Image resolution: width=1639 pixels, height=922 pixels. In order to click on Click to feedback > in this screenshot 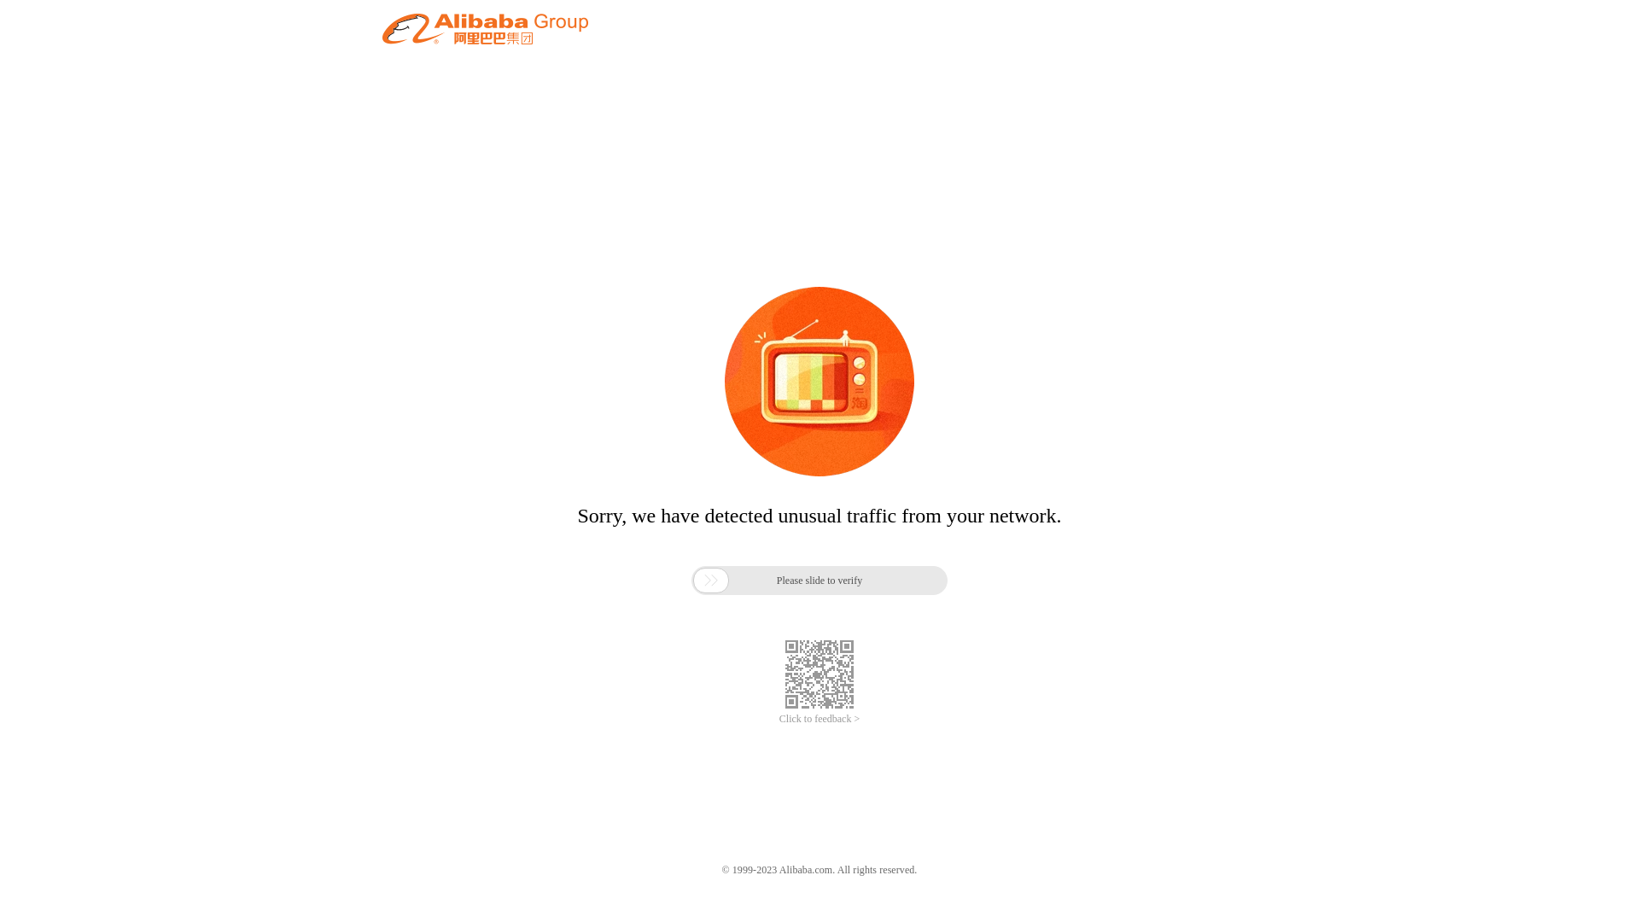, I will do `click(819, 719)`.